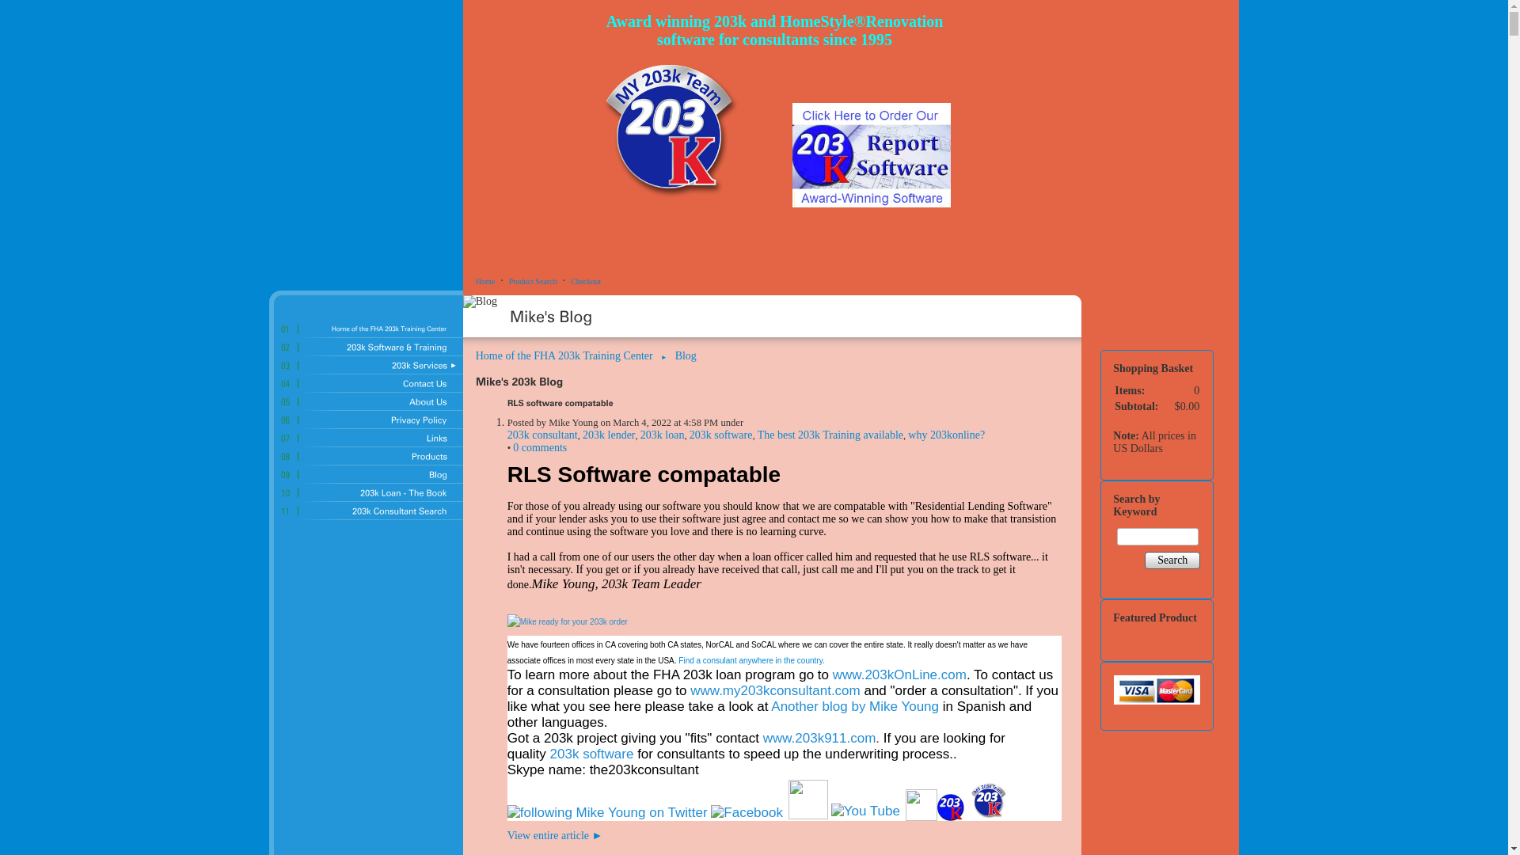 The height and width of the screenshot is (855, 1520). What do you see at coordinates (686, 356) in the screenshot?
I see `Blog` at bounding box center [686, 356].